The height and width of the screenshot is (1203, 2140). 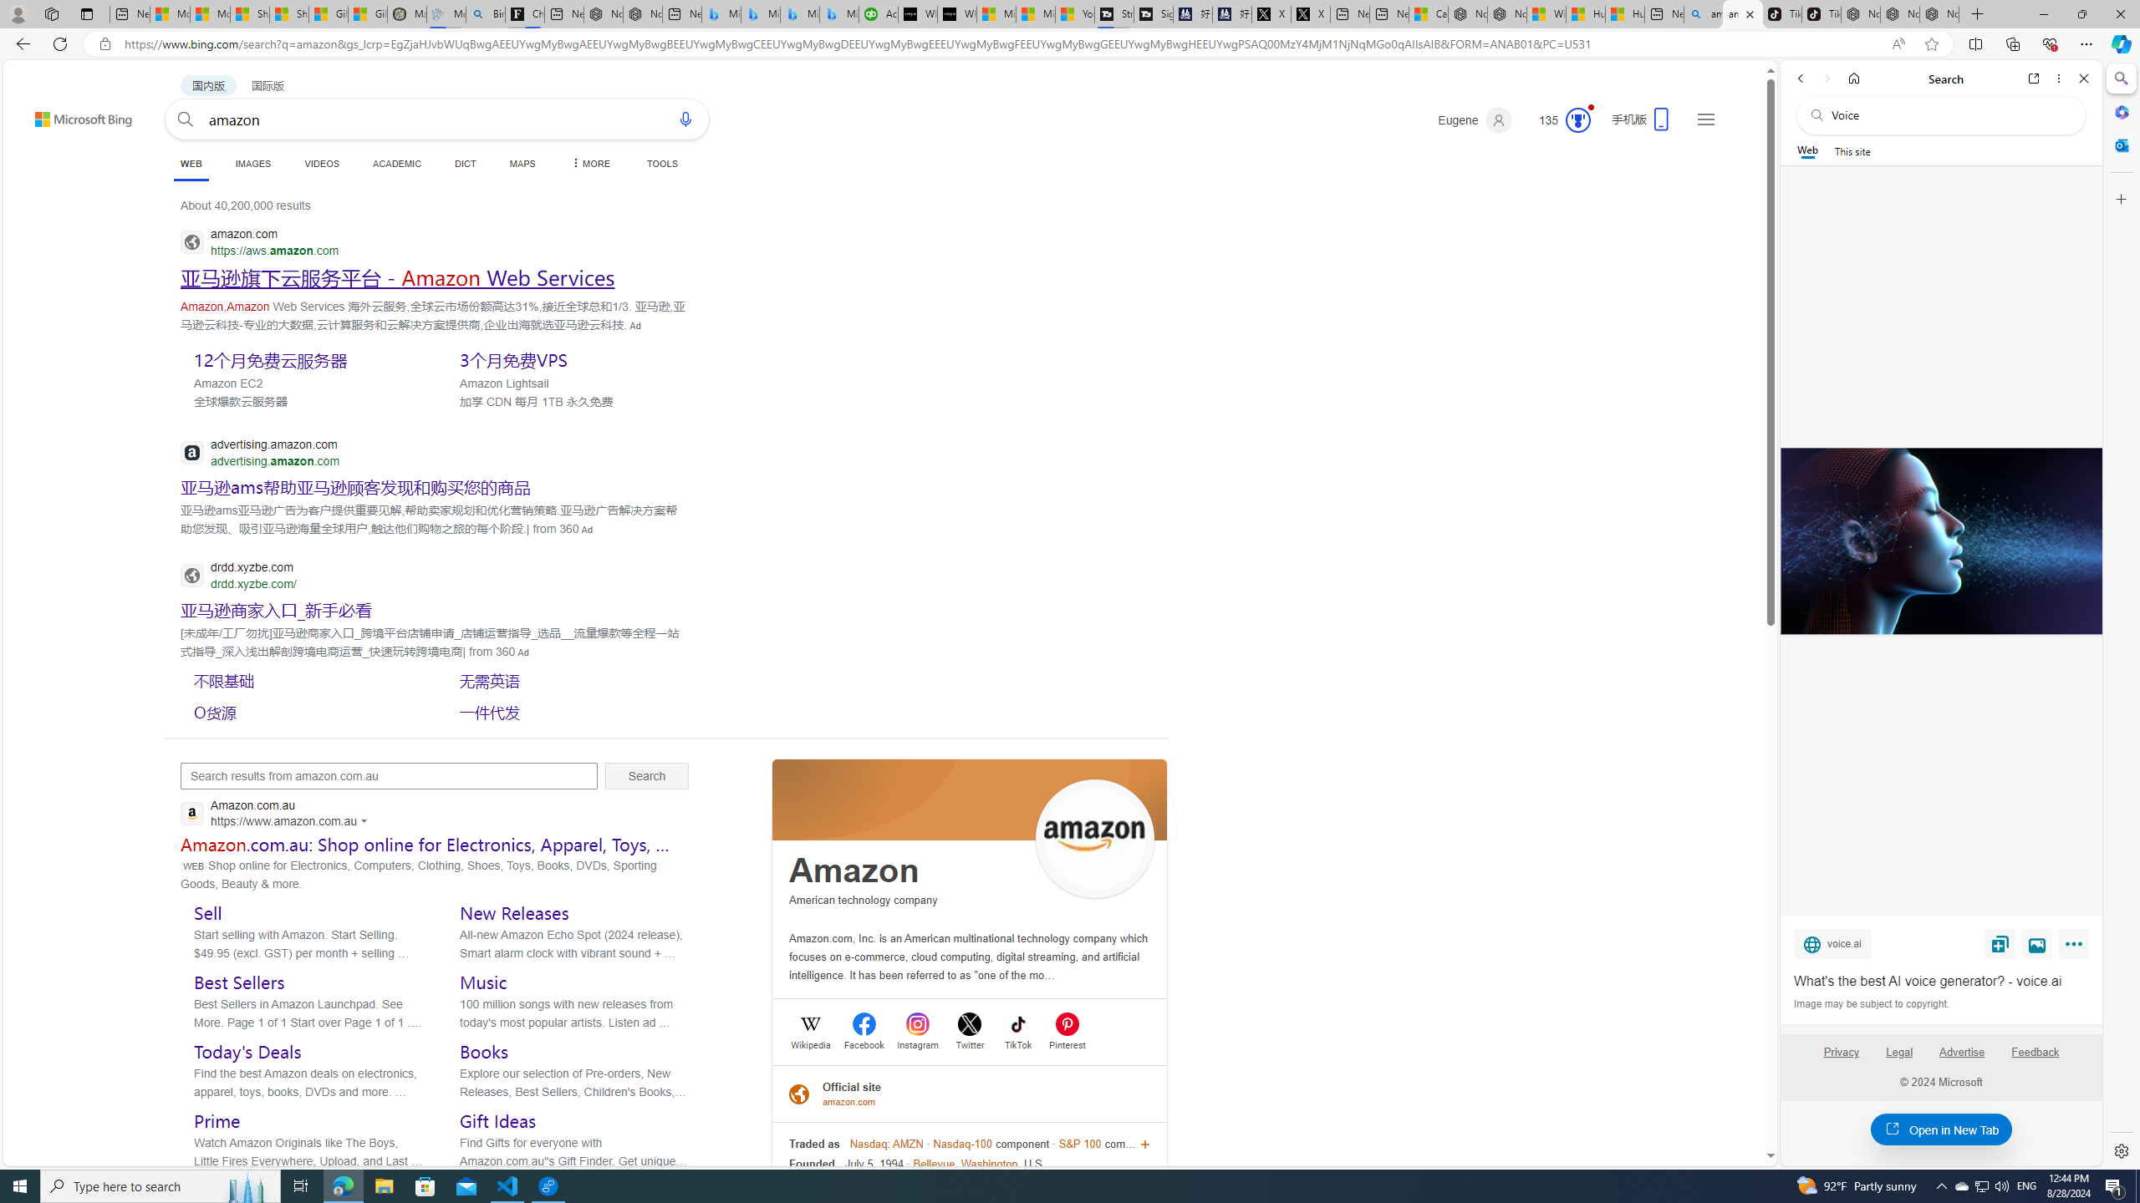 What do you see at coordinates (2120, 1150) in the screenshot?
I see `Settings` at bounding box center [2120, 1150].